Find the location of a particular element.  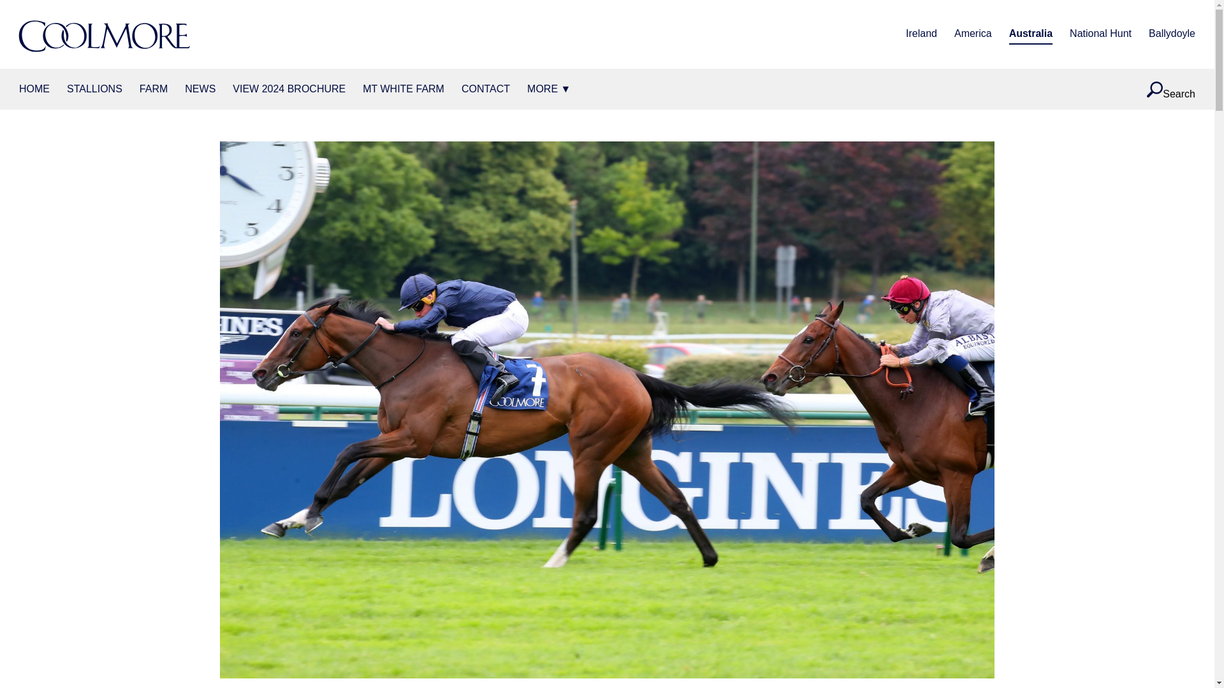

CONTACT is located at coordinates (486, 89).